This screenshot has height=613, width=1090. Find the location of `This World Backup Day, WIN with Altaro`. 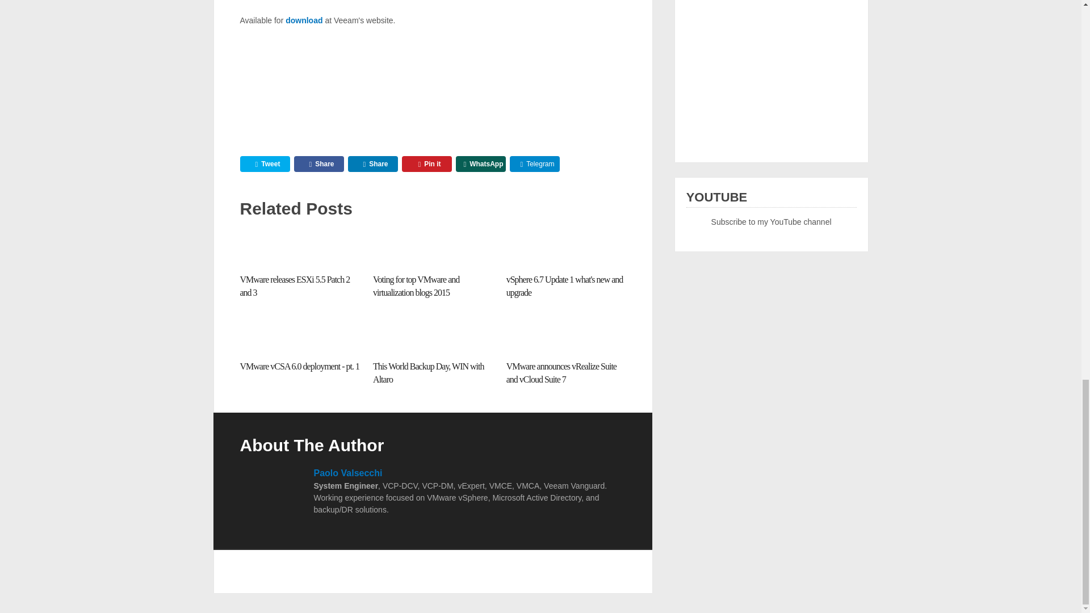

This World Backup Day, WIN with Altaro is located at coordinates (433, 335).